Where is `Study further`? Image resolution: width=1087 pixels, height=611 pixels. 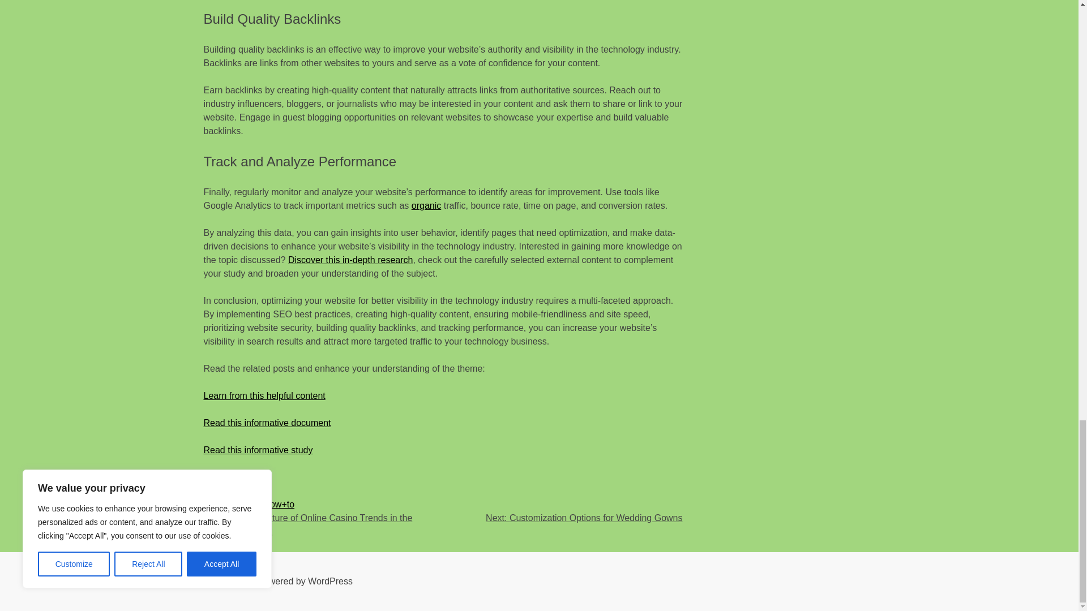
Study further is located at coordinates (230, 477).